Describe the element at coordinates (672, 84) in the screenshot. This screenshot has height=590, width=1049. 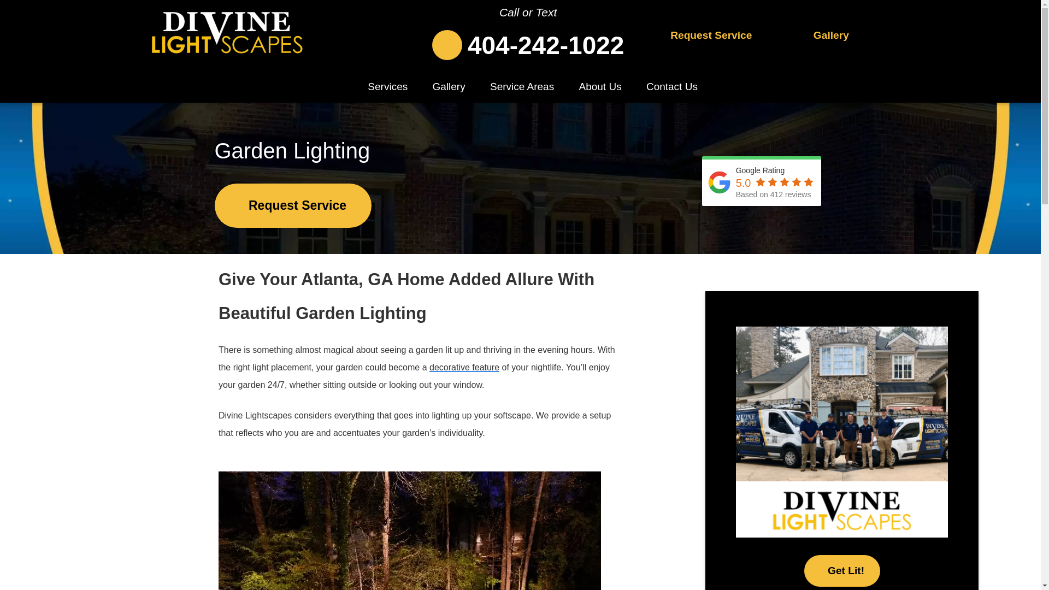
I see `Contact Us` at that location.